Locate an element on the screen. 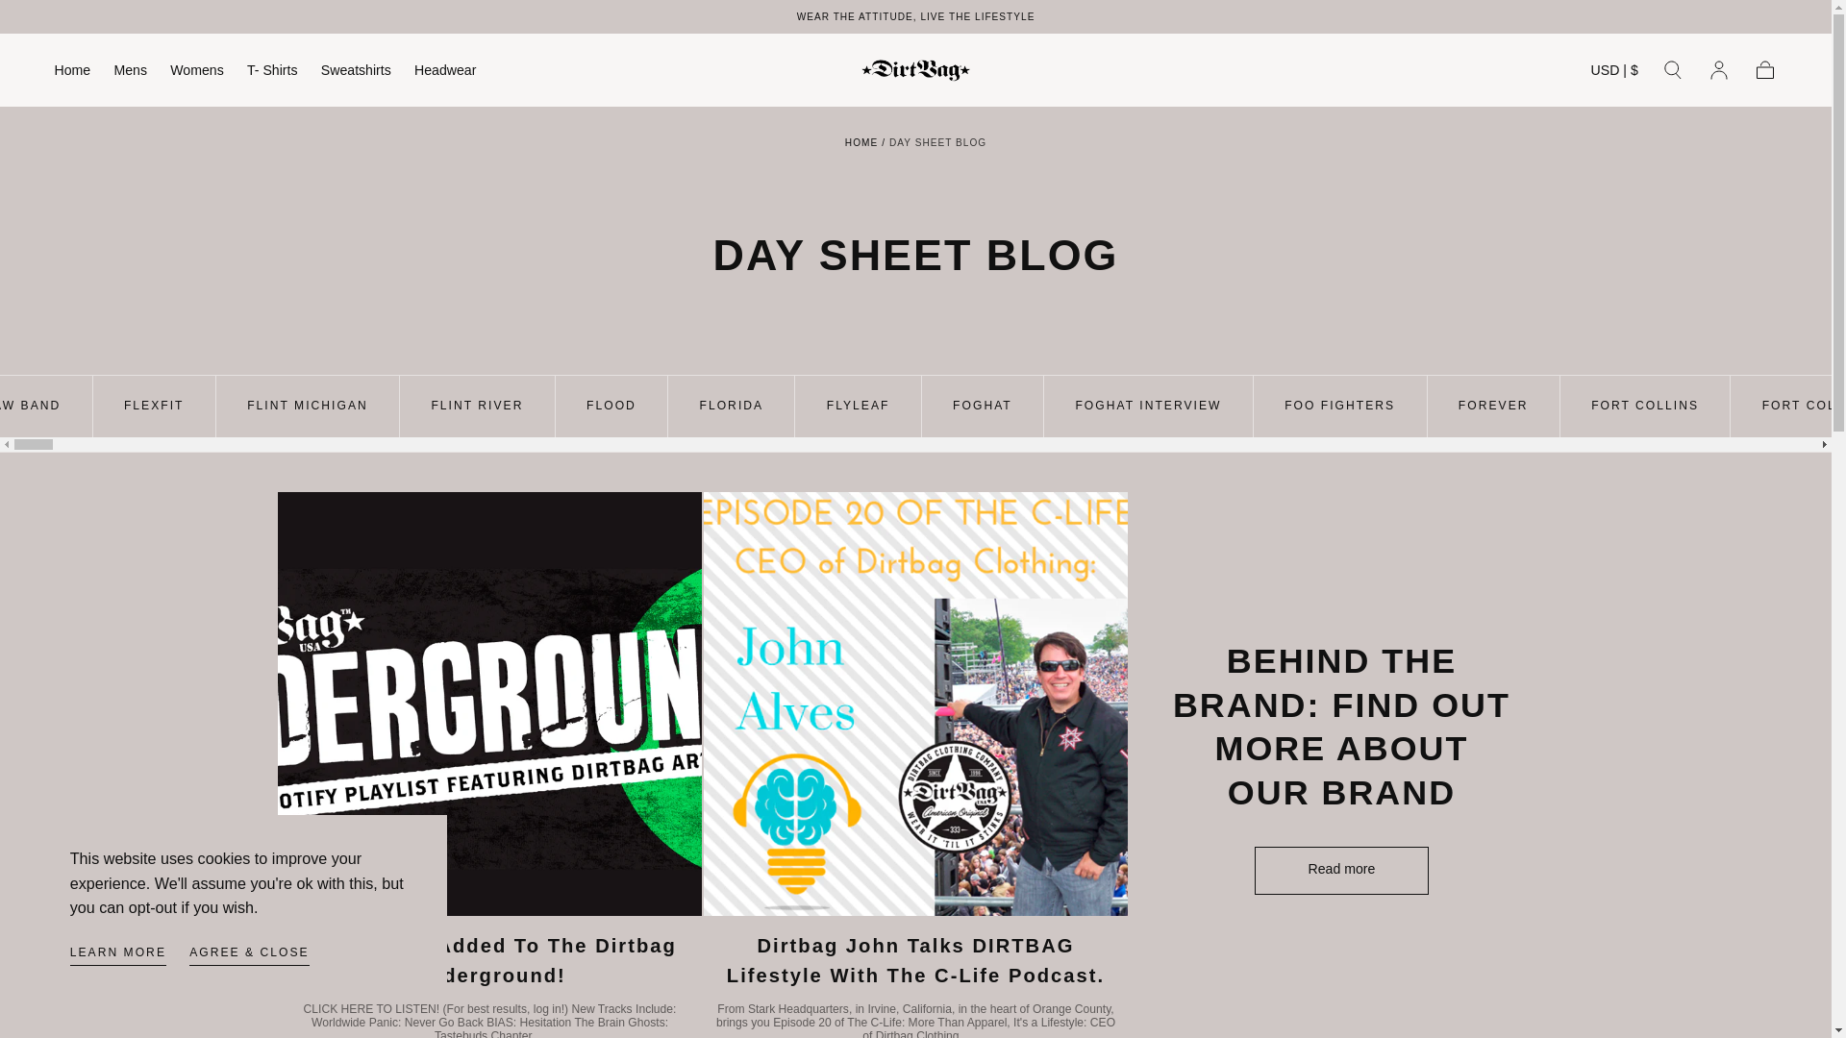 Image resolution: width=1846 pixels, height=1038 pixels. Sweatshirts is located at coordinates (356, 73).